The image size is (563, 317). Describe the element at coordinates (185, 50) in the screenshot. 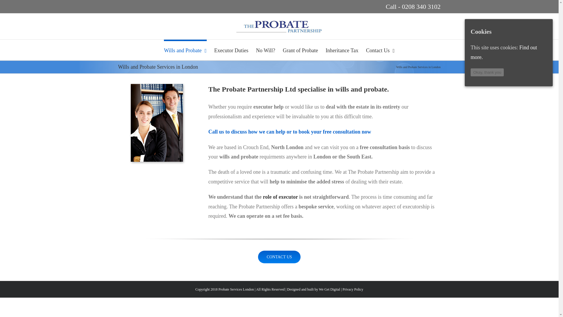

I see `Wills and Probate` at that location.